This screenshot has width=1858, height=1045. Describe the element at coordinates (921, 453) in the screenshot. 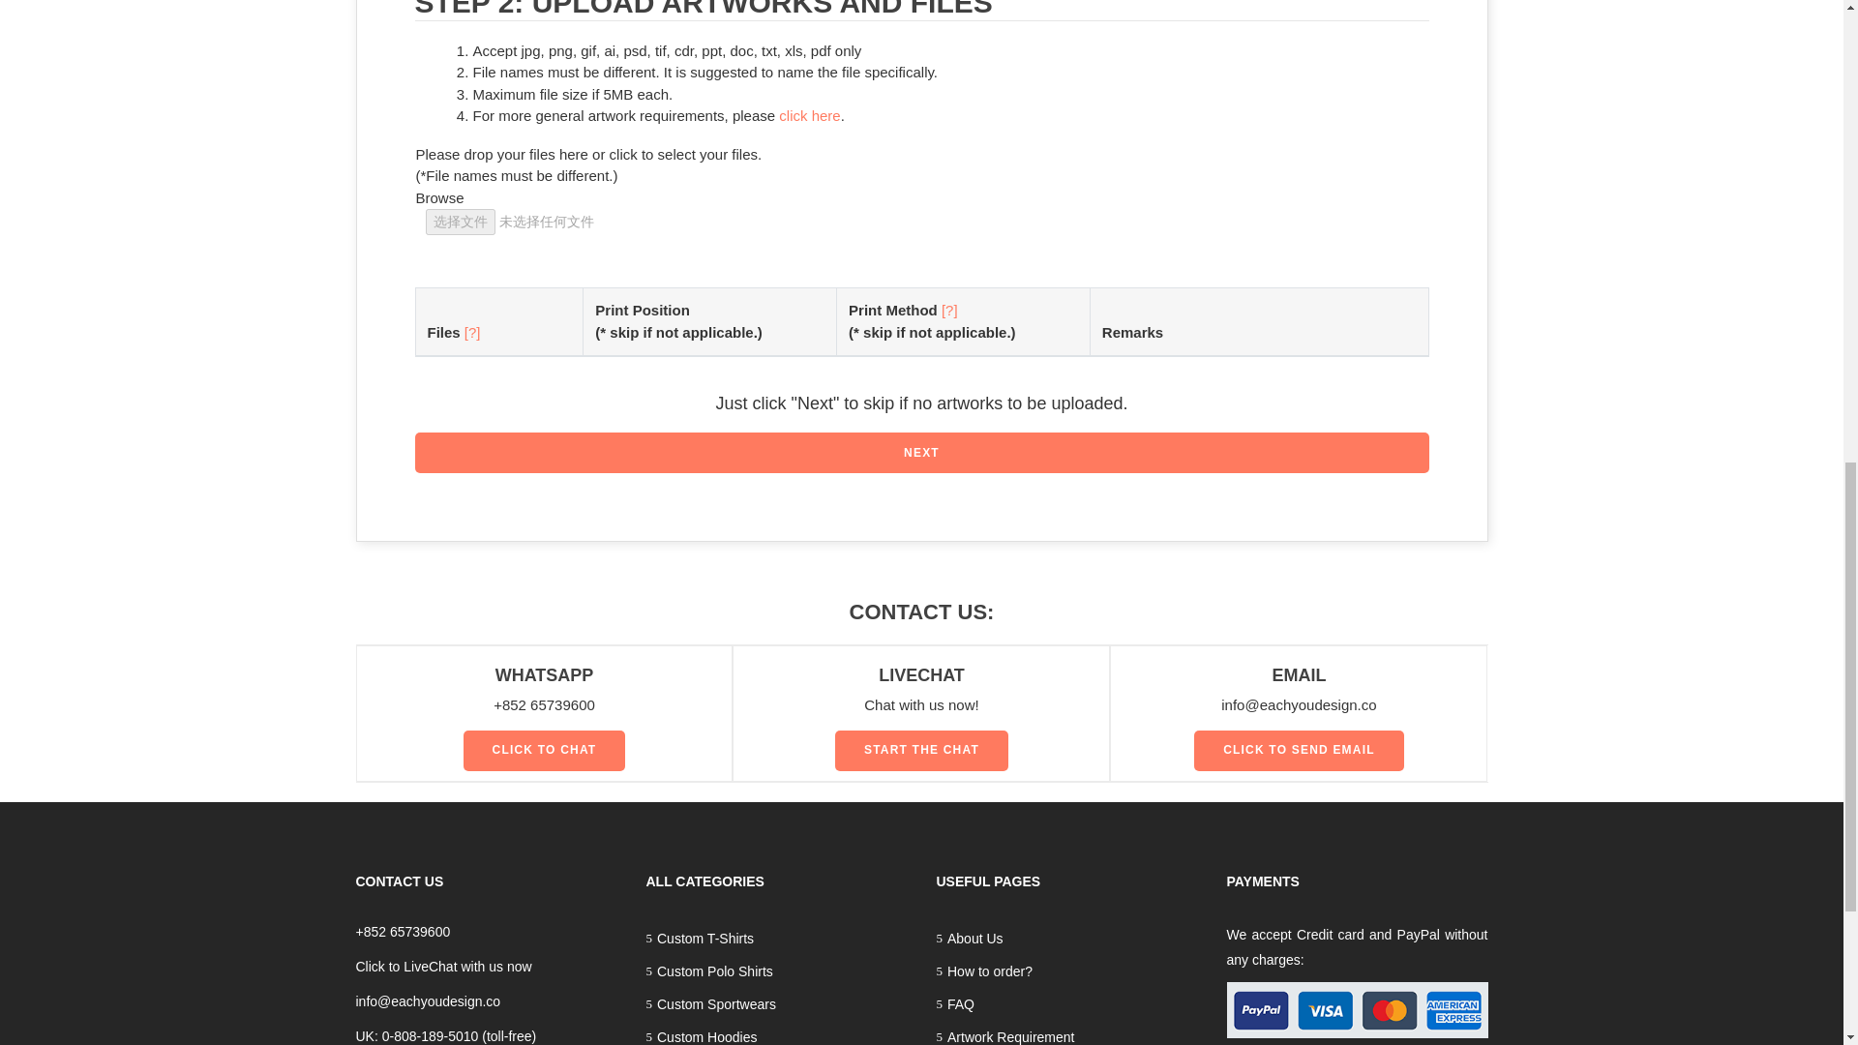

I see `Next` at that location.